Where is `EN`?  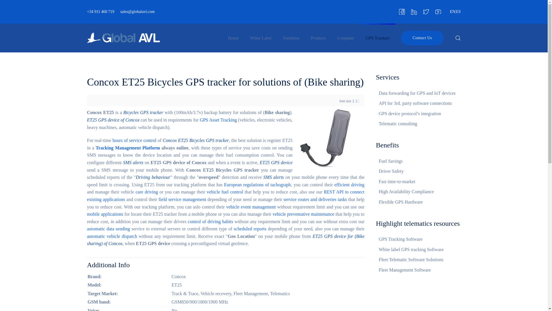
EN is located at coordinates (453, 12).